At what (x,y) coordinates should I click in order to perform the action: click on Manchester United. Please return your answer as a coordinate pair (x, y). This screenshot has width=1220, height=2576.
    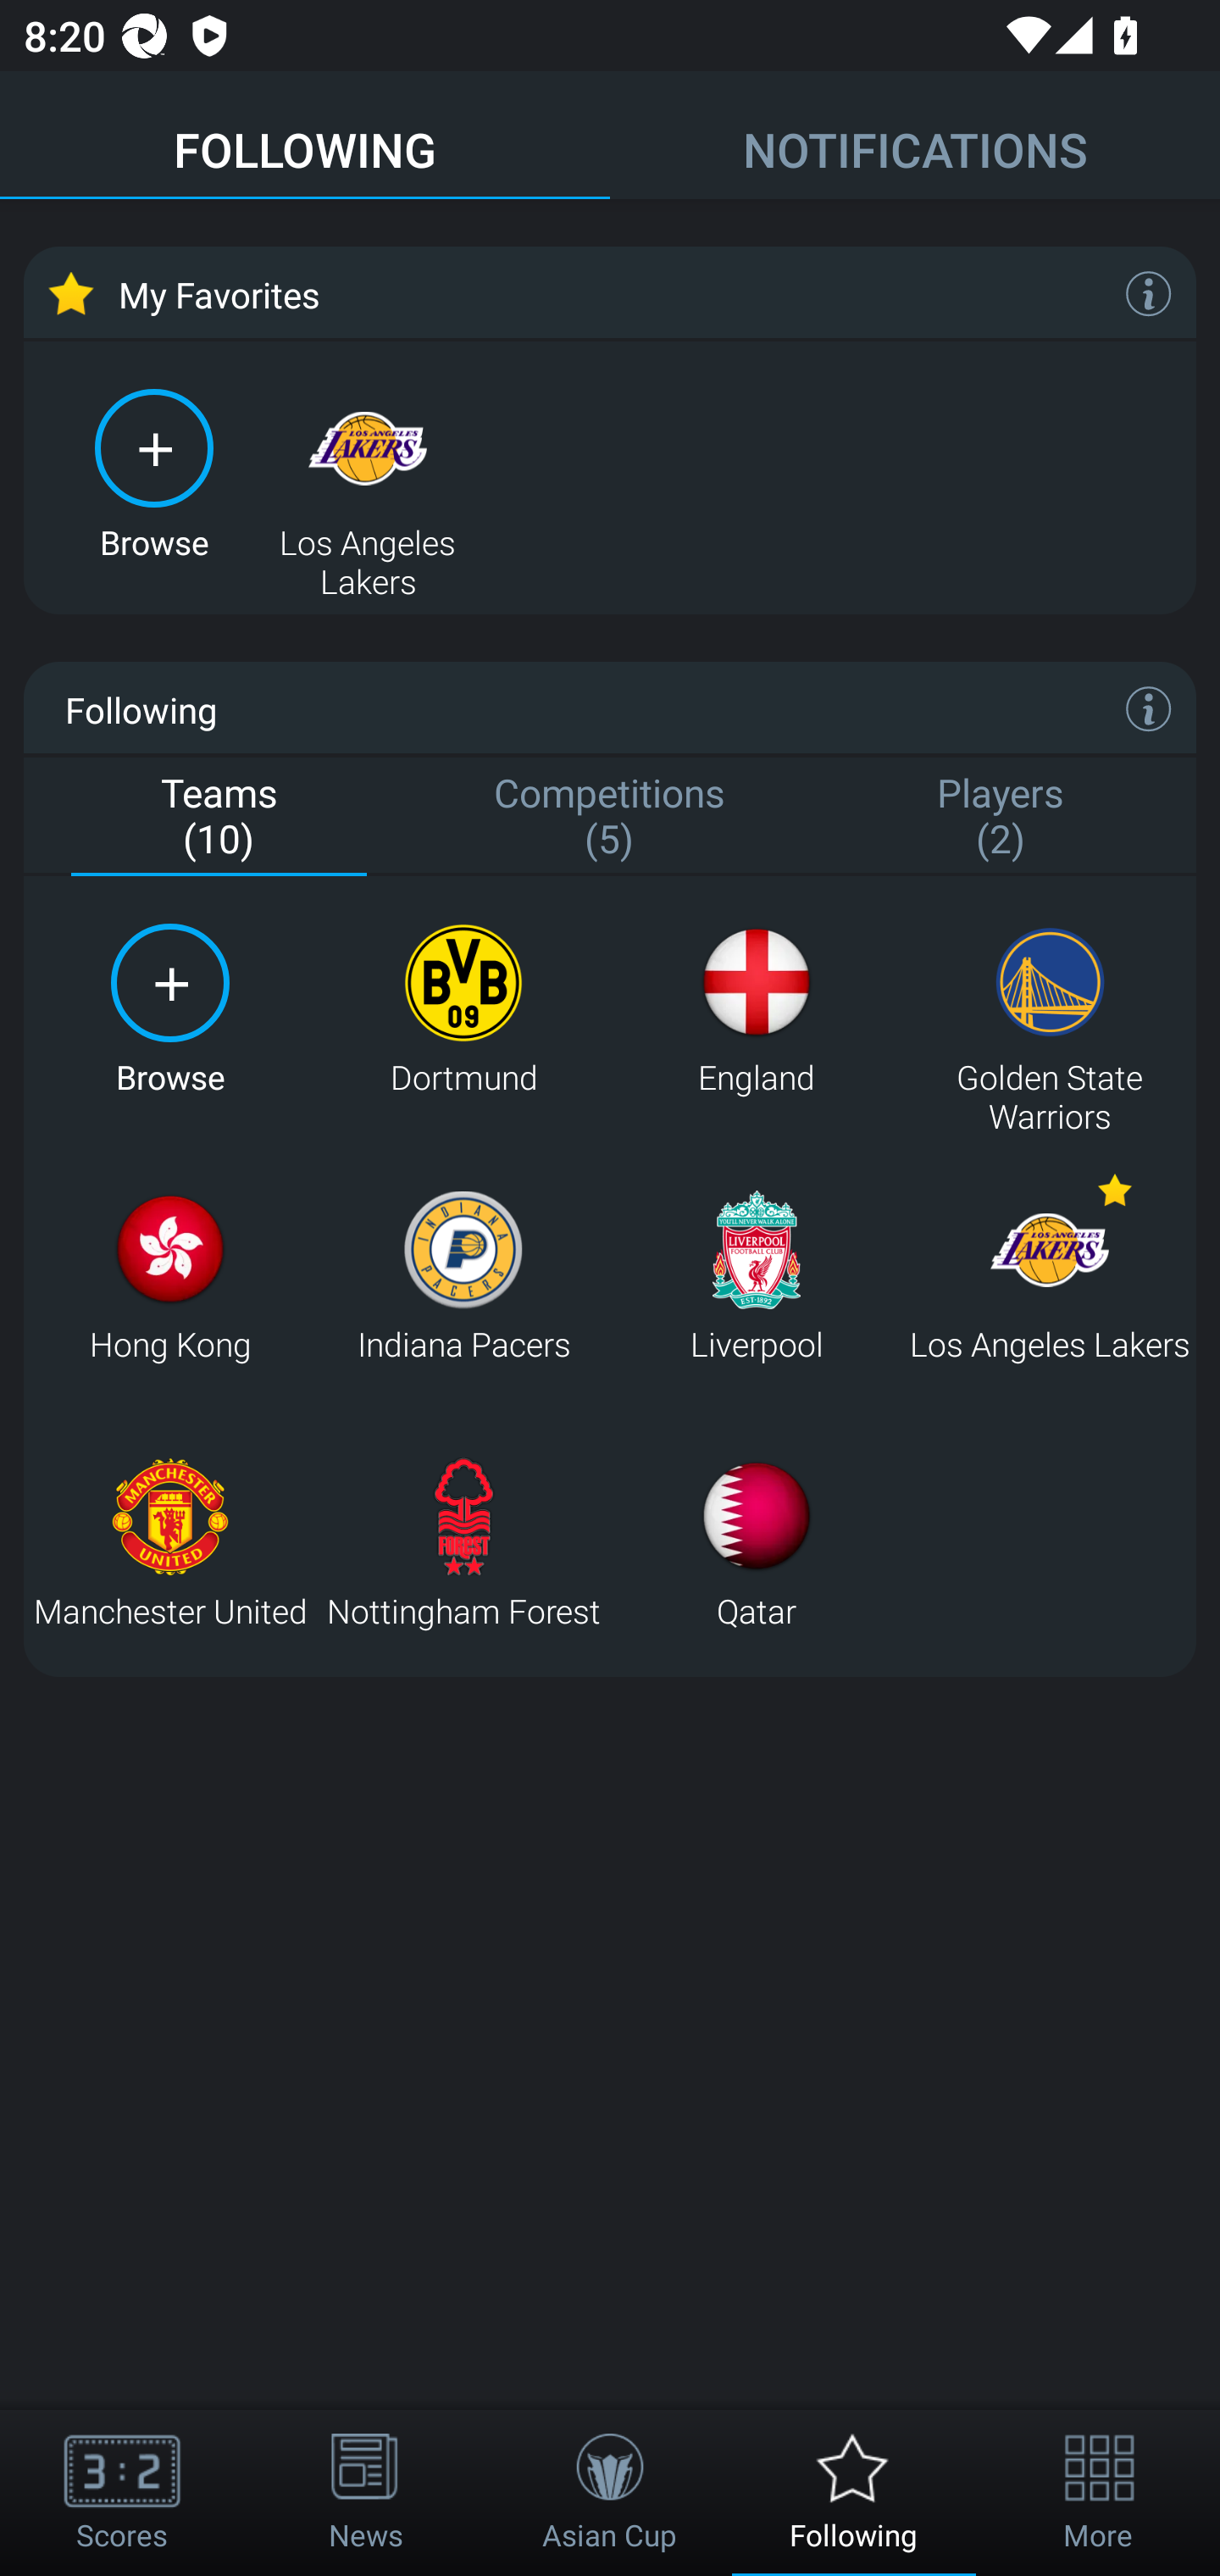
    Looking at the image, I should click on (169, 1542).